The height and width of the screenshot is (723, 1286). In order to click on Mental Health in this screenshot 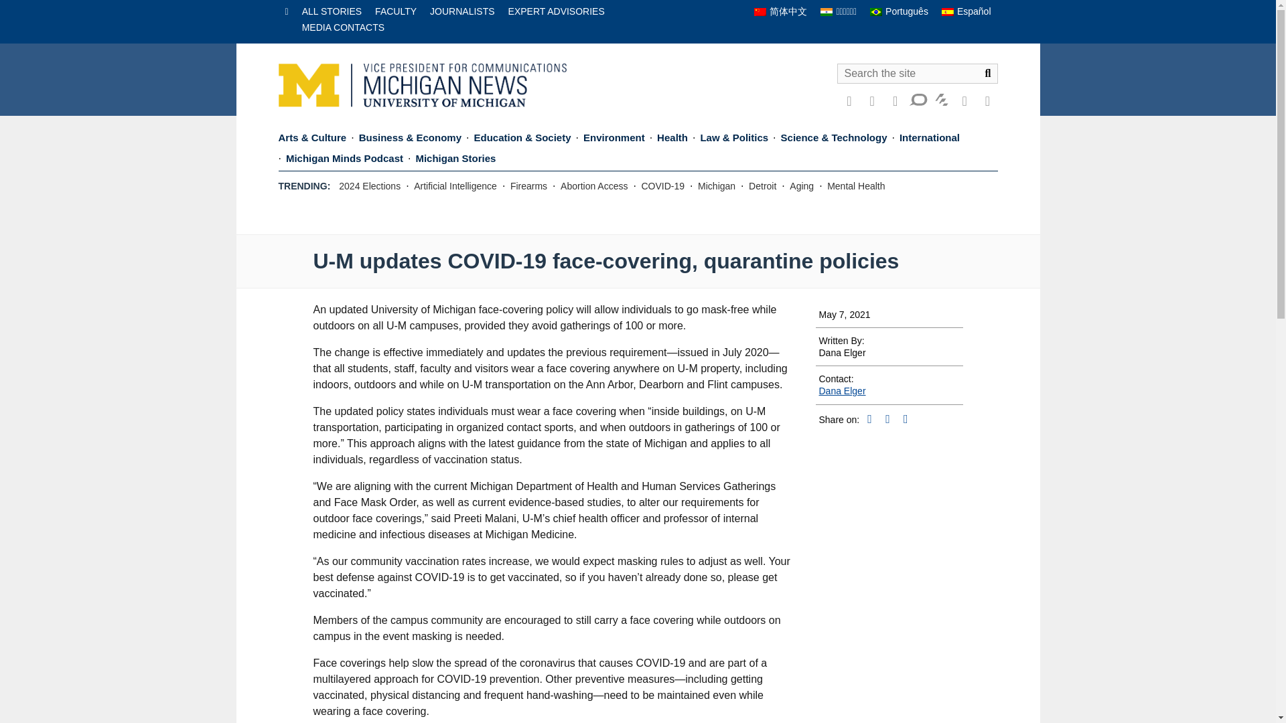, I will do `click(855, 186)`.